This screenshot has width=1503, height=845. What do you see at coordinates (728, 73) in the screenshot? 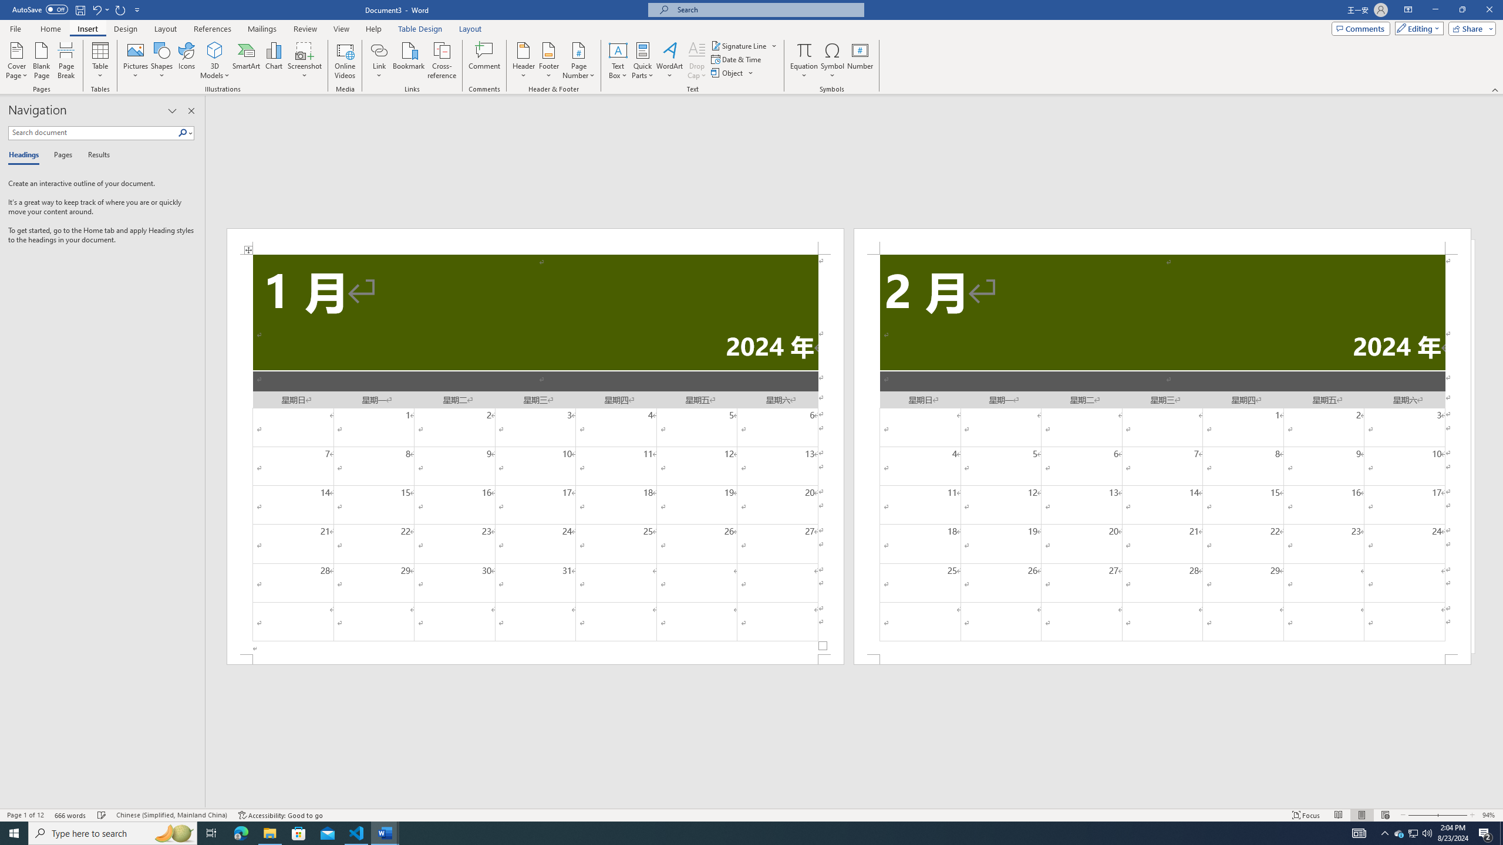
I see `Object...` at bounding box center [728, 73].